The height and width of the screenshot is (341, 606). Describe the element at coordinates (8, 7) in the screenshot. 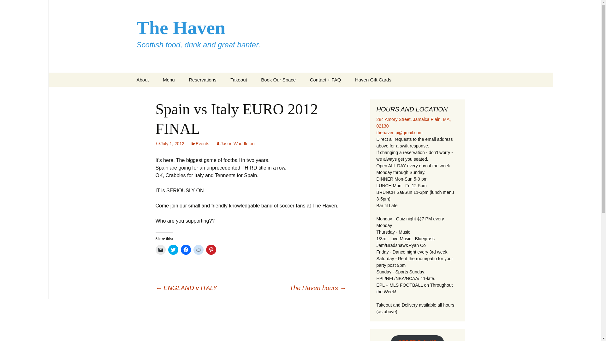

I see `Search` at that location.